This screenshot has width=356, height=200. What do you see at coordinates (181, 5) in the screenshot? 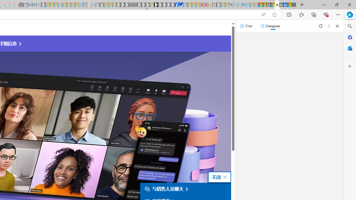
I see `AQI & Health | AirNow.gov` at bounding box center [181, 5].